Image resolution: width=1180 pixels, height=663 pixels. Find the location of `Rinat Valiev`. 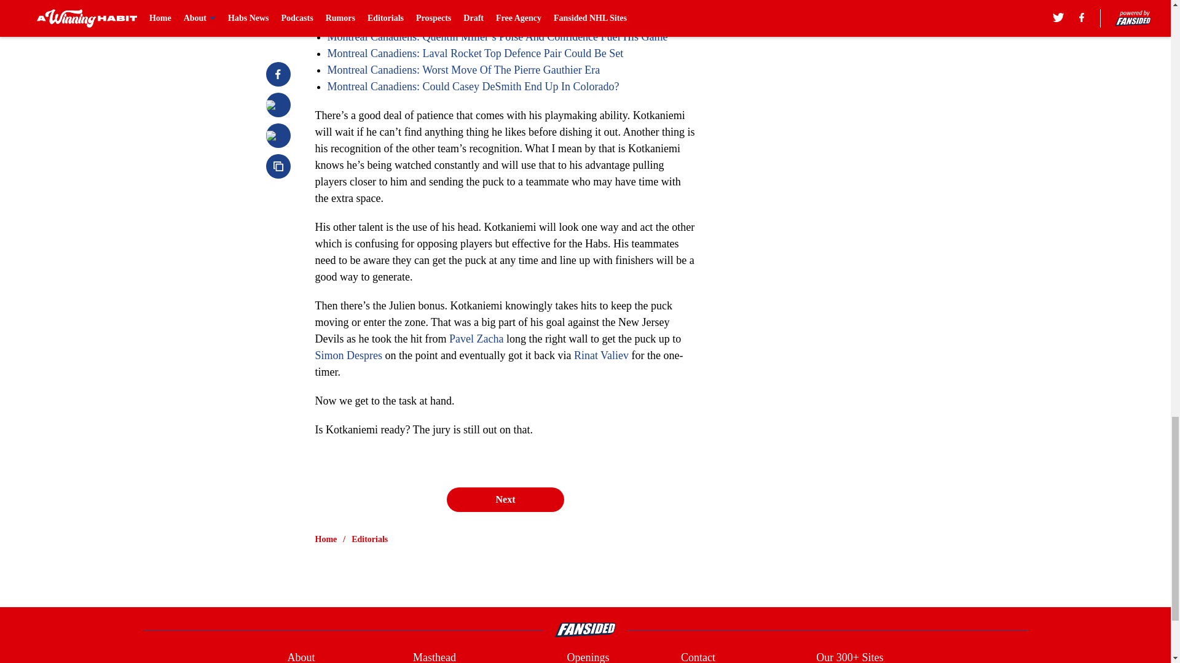

Rinat Valiev is located at coordinates (601, 355).